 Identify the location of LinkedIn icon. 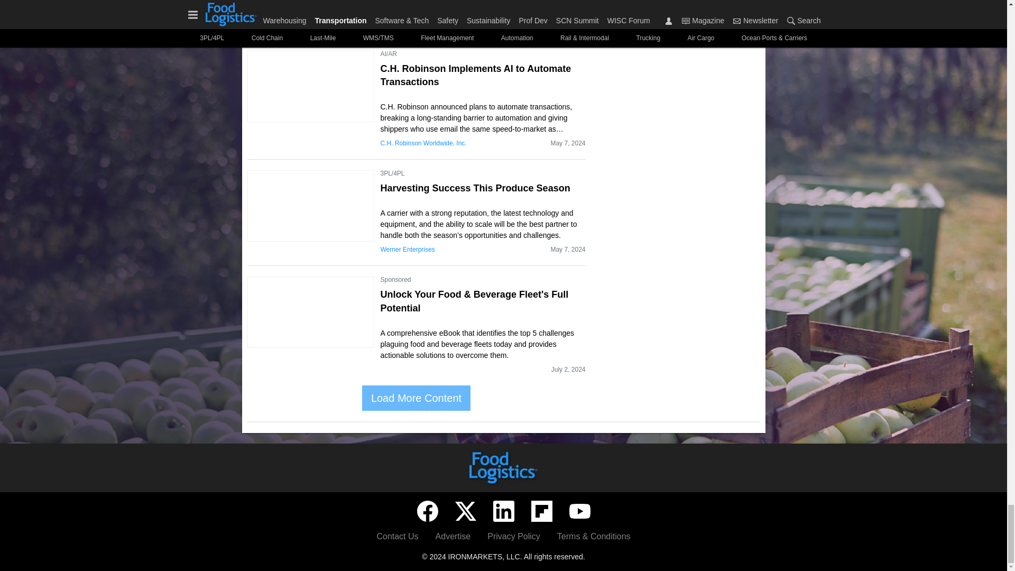
(503, 511).